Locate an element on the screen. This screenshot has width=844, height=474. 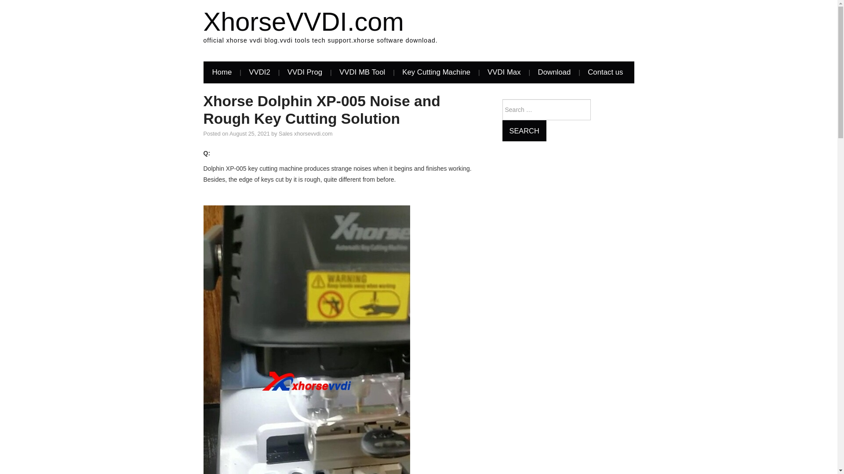
XhorseVVDI.com is located at coordinates (303, 22).